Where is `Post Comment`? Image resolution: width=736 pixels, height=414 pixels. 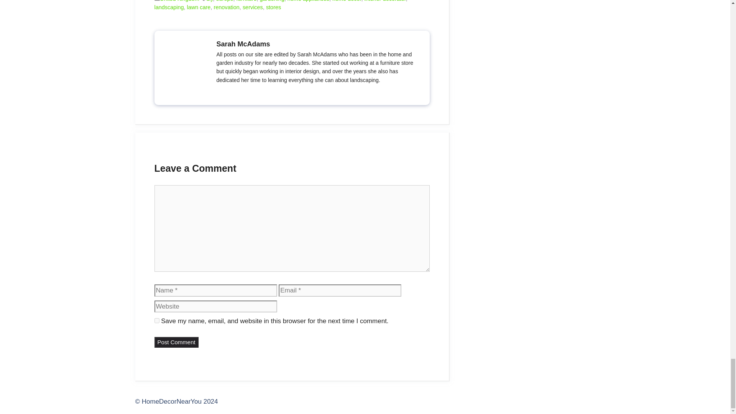
Post Comment is located at coordinates (176, 343).